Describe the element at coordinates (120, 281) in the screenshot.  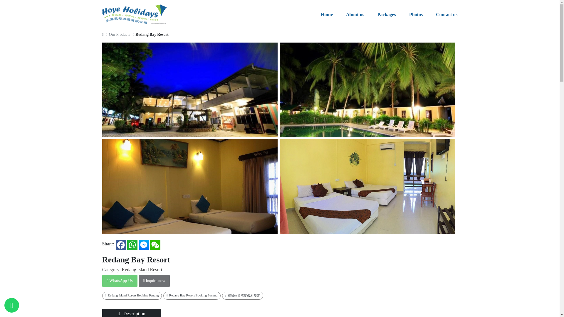
I see `WhatsApp Us` at that location.